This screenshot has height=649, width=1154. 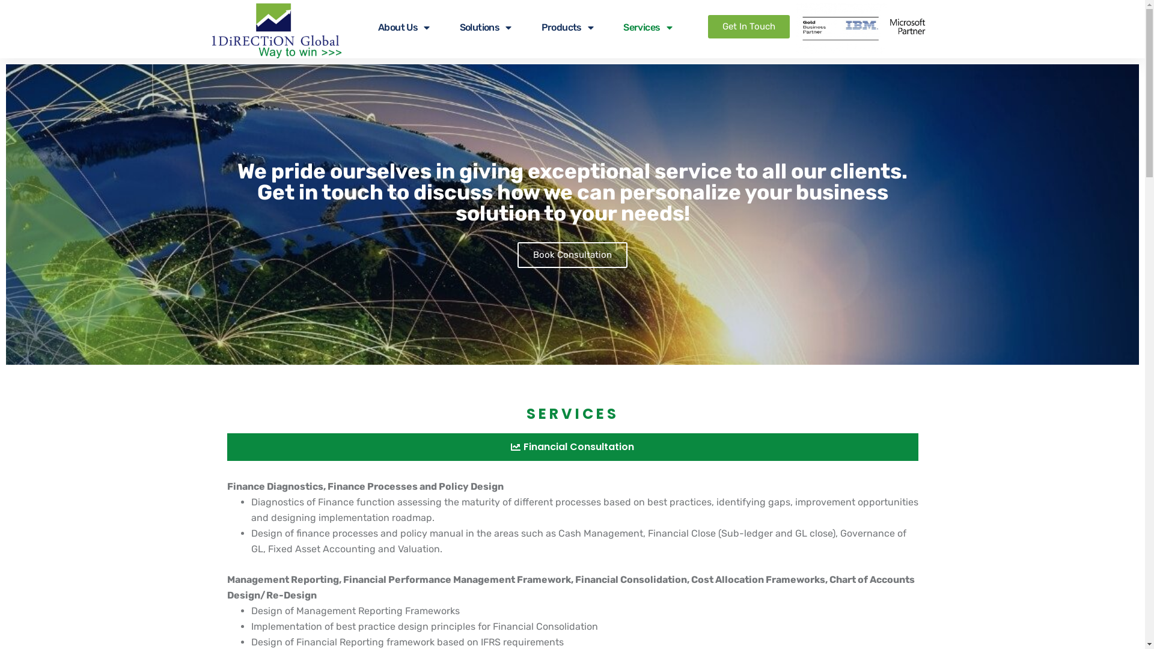 What do you see at coordinates (486, 28) in the screenshot?
I see `Solutions` at bounding box center [486, 28].